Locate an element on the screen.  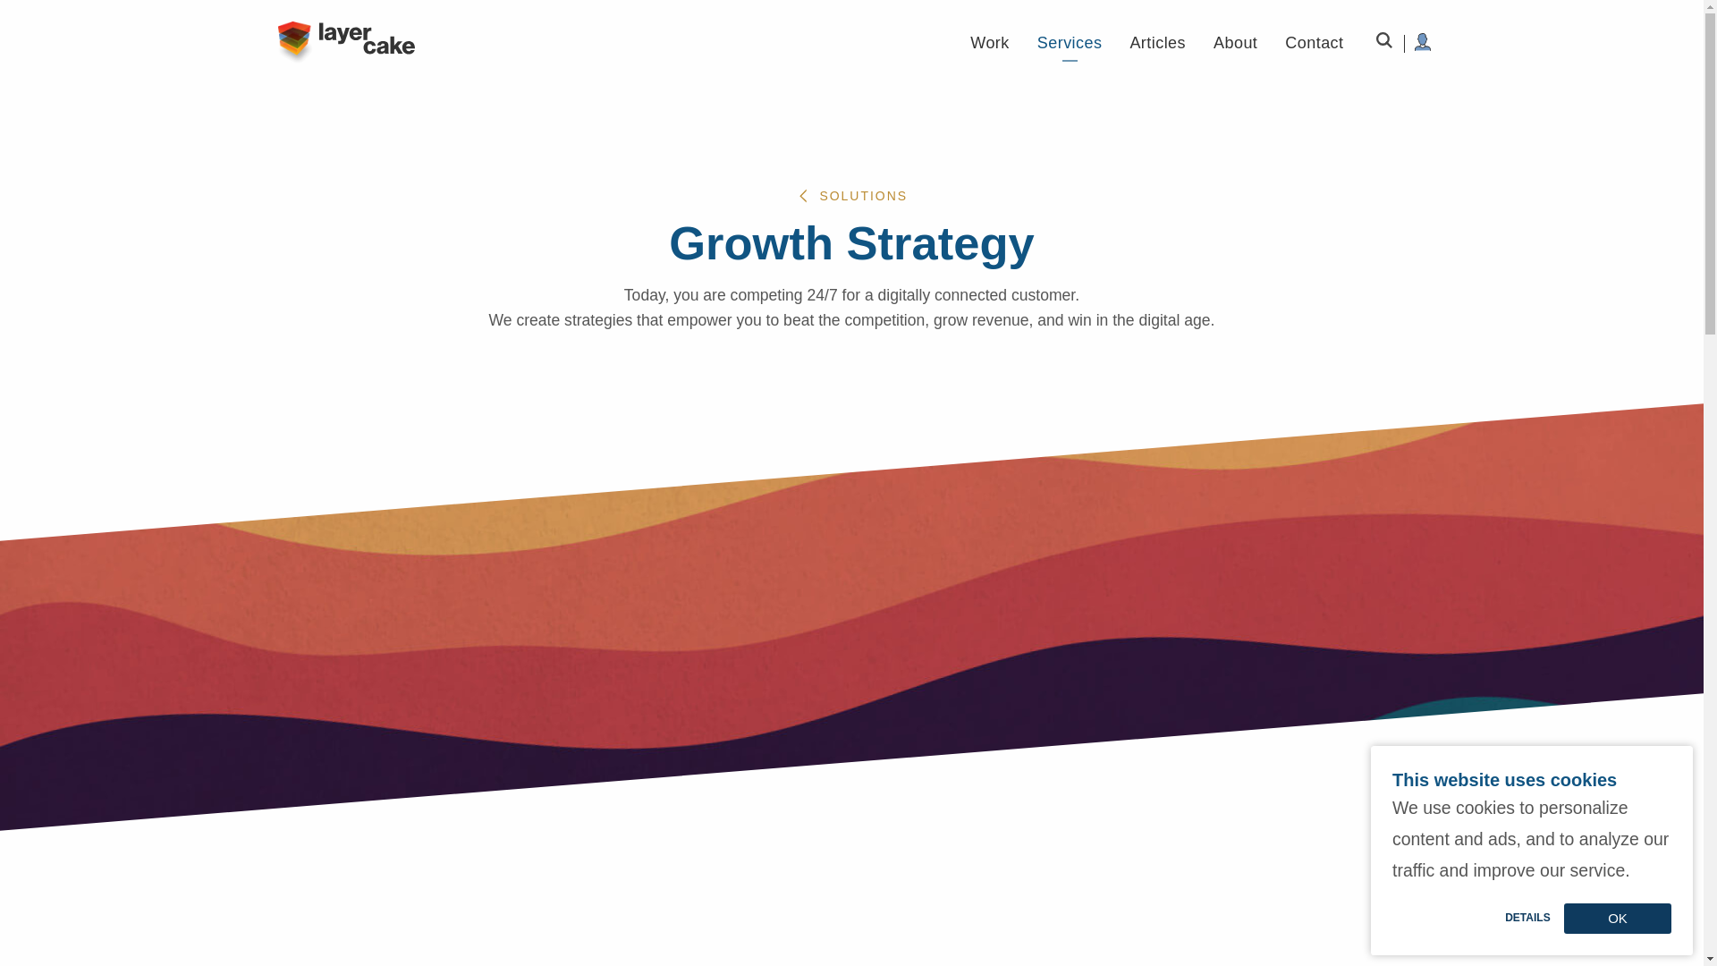
Work is located at coordinates (989, 43).